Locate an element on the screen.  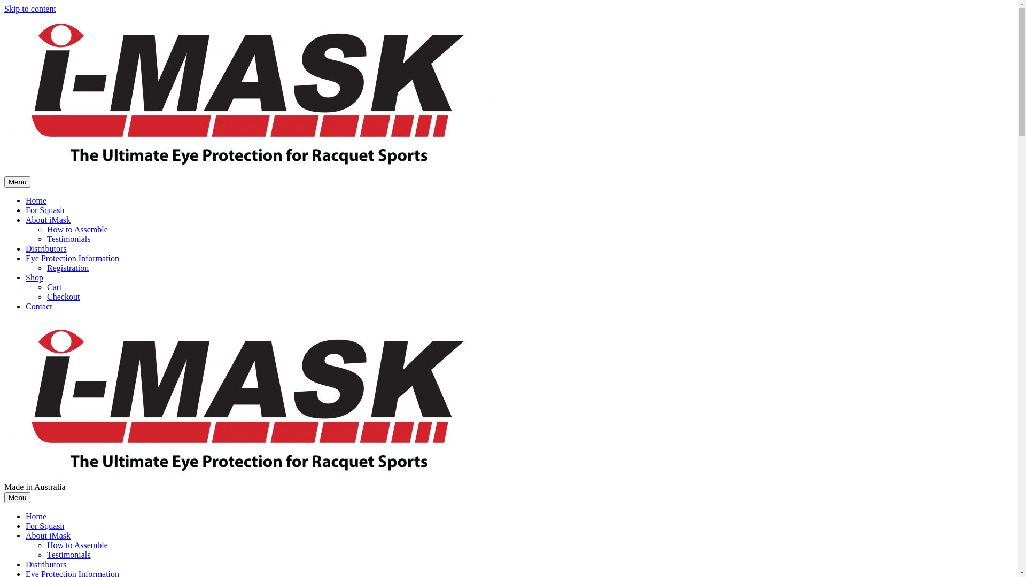
Registration is located at coordinates (68, 268).